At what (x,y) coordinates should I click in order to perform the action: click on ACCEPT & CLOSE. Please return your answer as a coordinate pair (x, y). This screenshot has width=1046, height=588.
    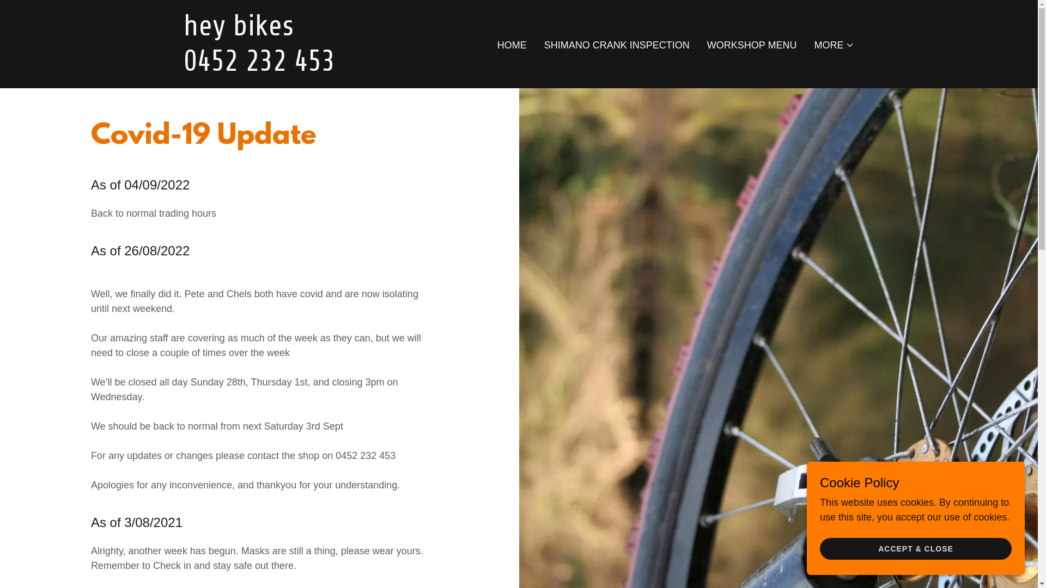
    Looking at the image, I should click on (916, 549).